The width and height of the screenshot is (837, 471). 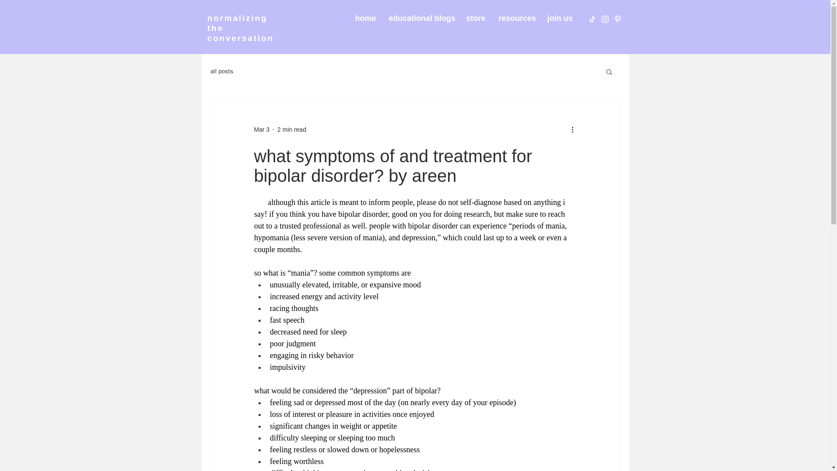 I want to click on 2 min read, so click(x=291, y=129).